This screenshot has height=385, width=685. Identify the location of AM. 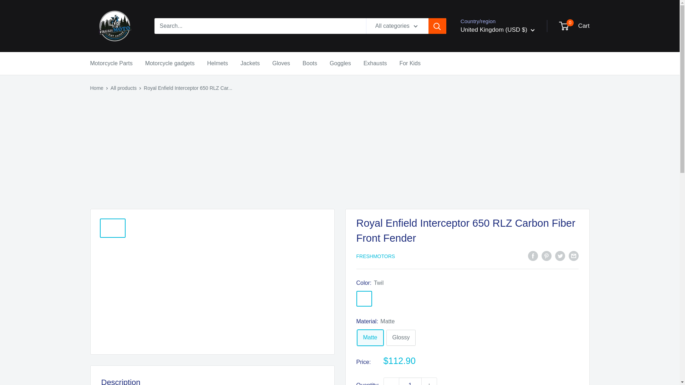
(492, 118).